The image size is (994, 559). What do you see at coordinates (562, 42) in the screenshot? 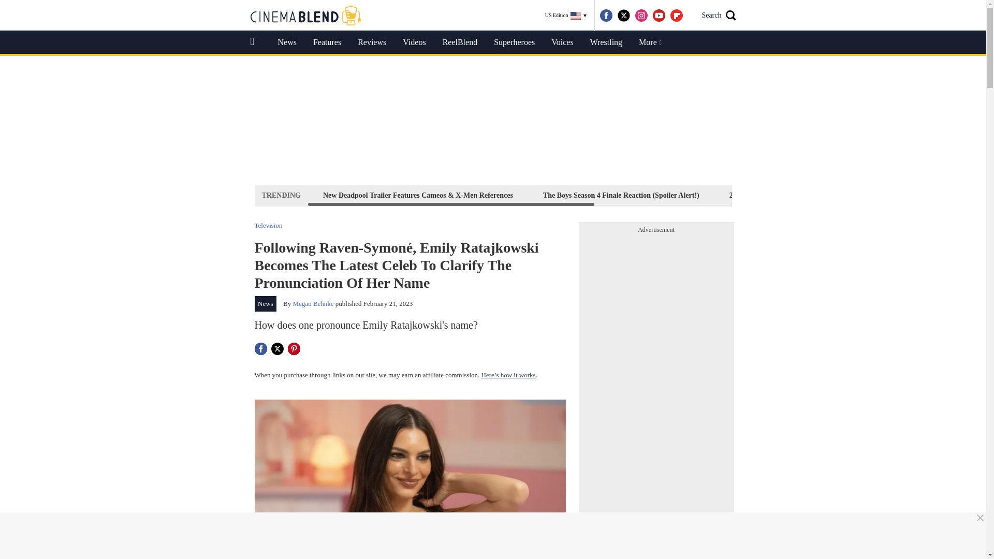
I see `Voices` at bounding box center [562, 42].